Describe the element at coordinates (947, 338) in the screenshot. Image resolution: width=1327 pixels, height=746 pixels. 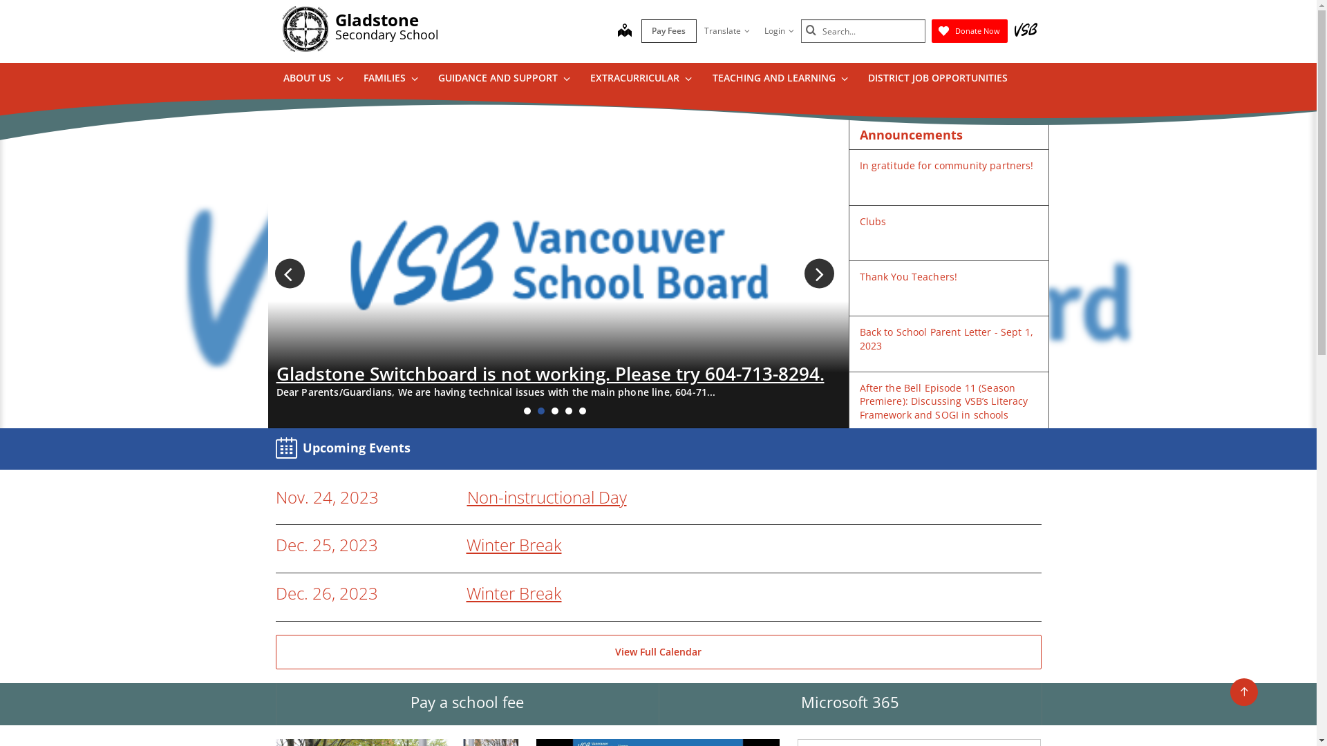
I see `Back to School Parent Letter - Sept 1, 2023` at that location.